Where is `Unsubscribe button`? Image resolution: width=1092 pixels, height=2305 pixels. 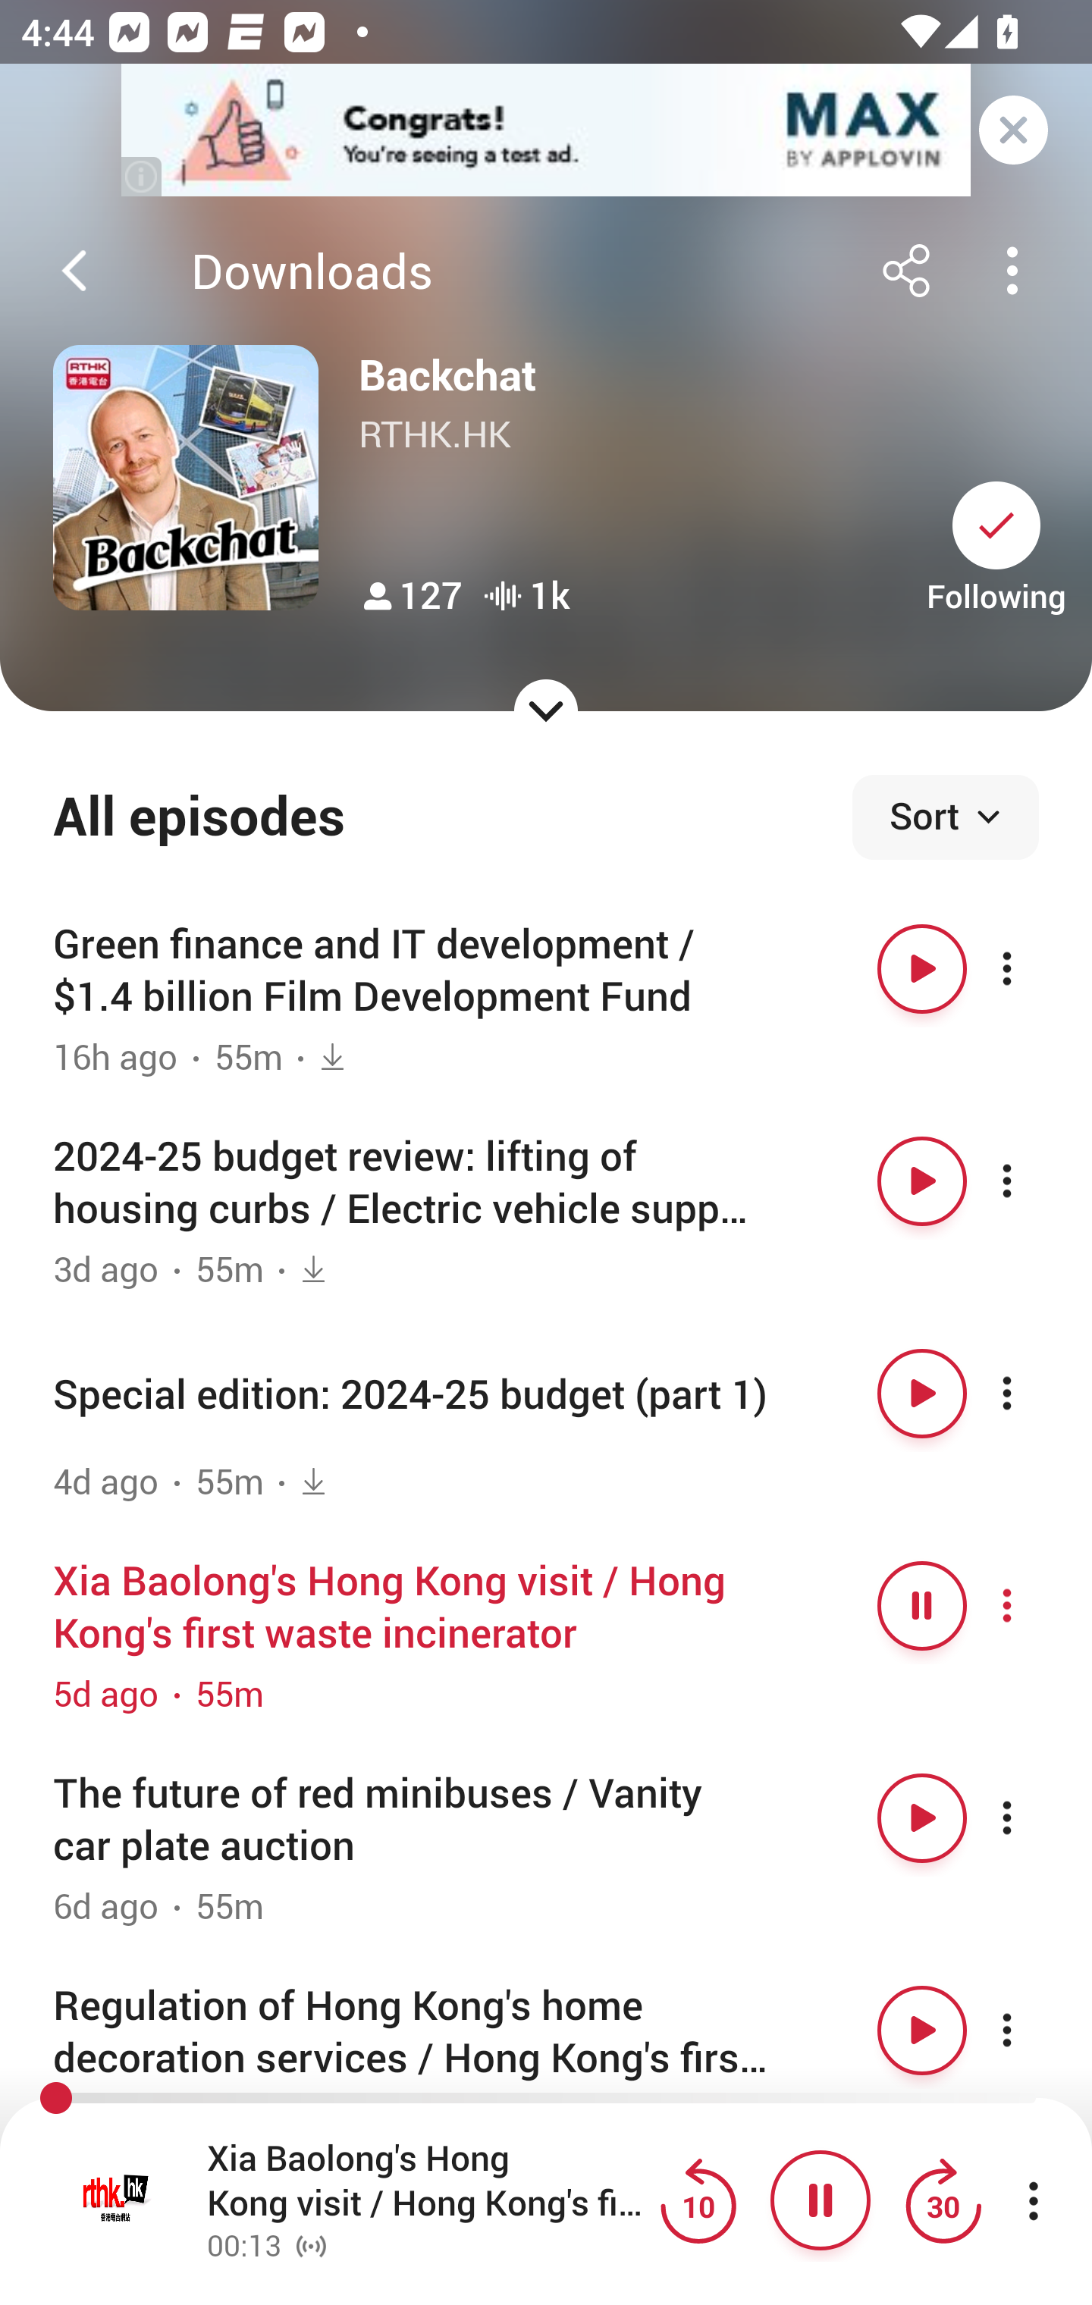
Unsubscribe button is located at coordinates (996, 525).